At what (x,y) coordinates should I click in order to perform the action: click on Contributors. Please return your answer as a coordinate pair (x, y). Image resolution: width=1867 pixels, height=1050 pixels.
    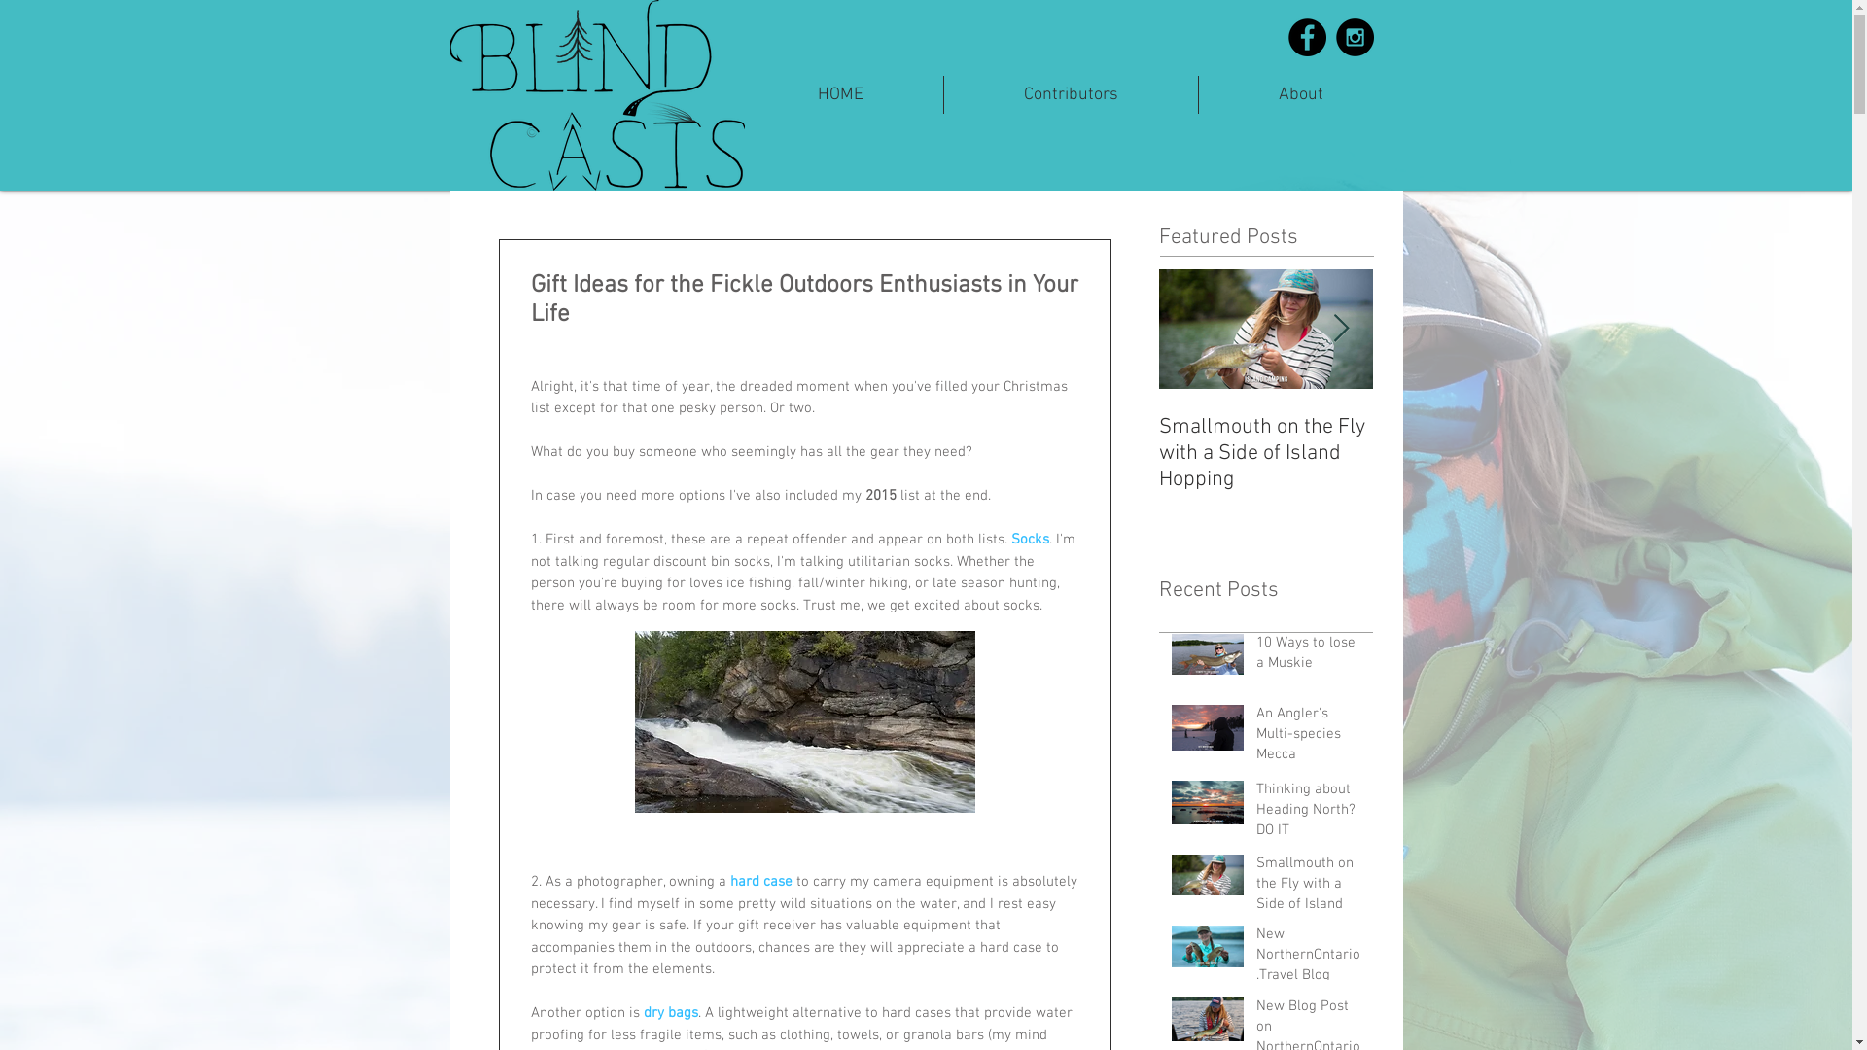
    Looking at the image, I should click on (1070, 94).